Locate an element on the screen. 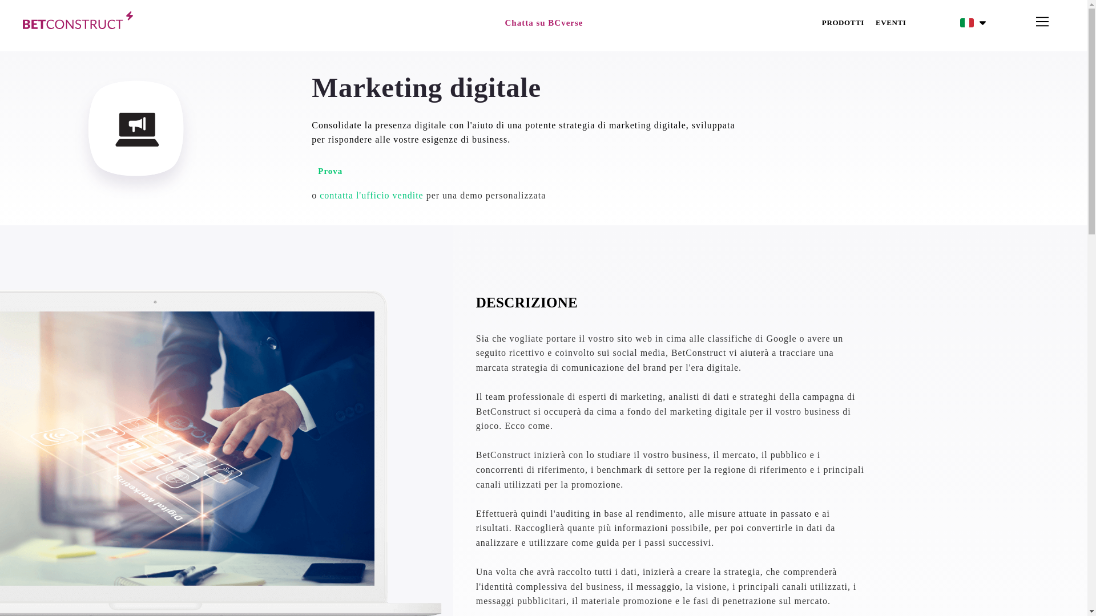 This screenshot has width=1096, height=616. contatta l'ufficio vendite is located at coordinates (371, 195).